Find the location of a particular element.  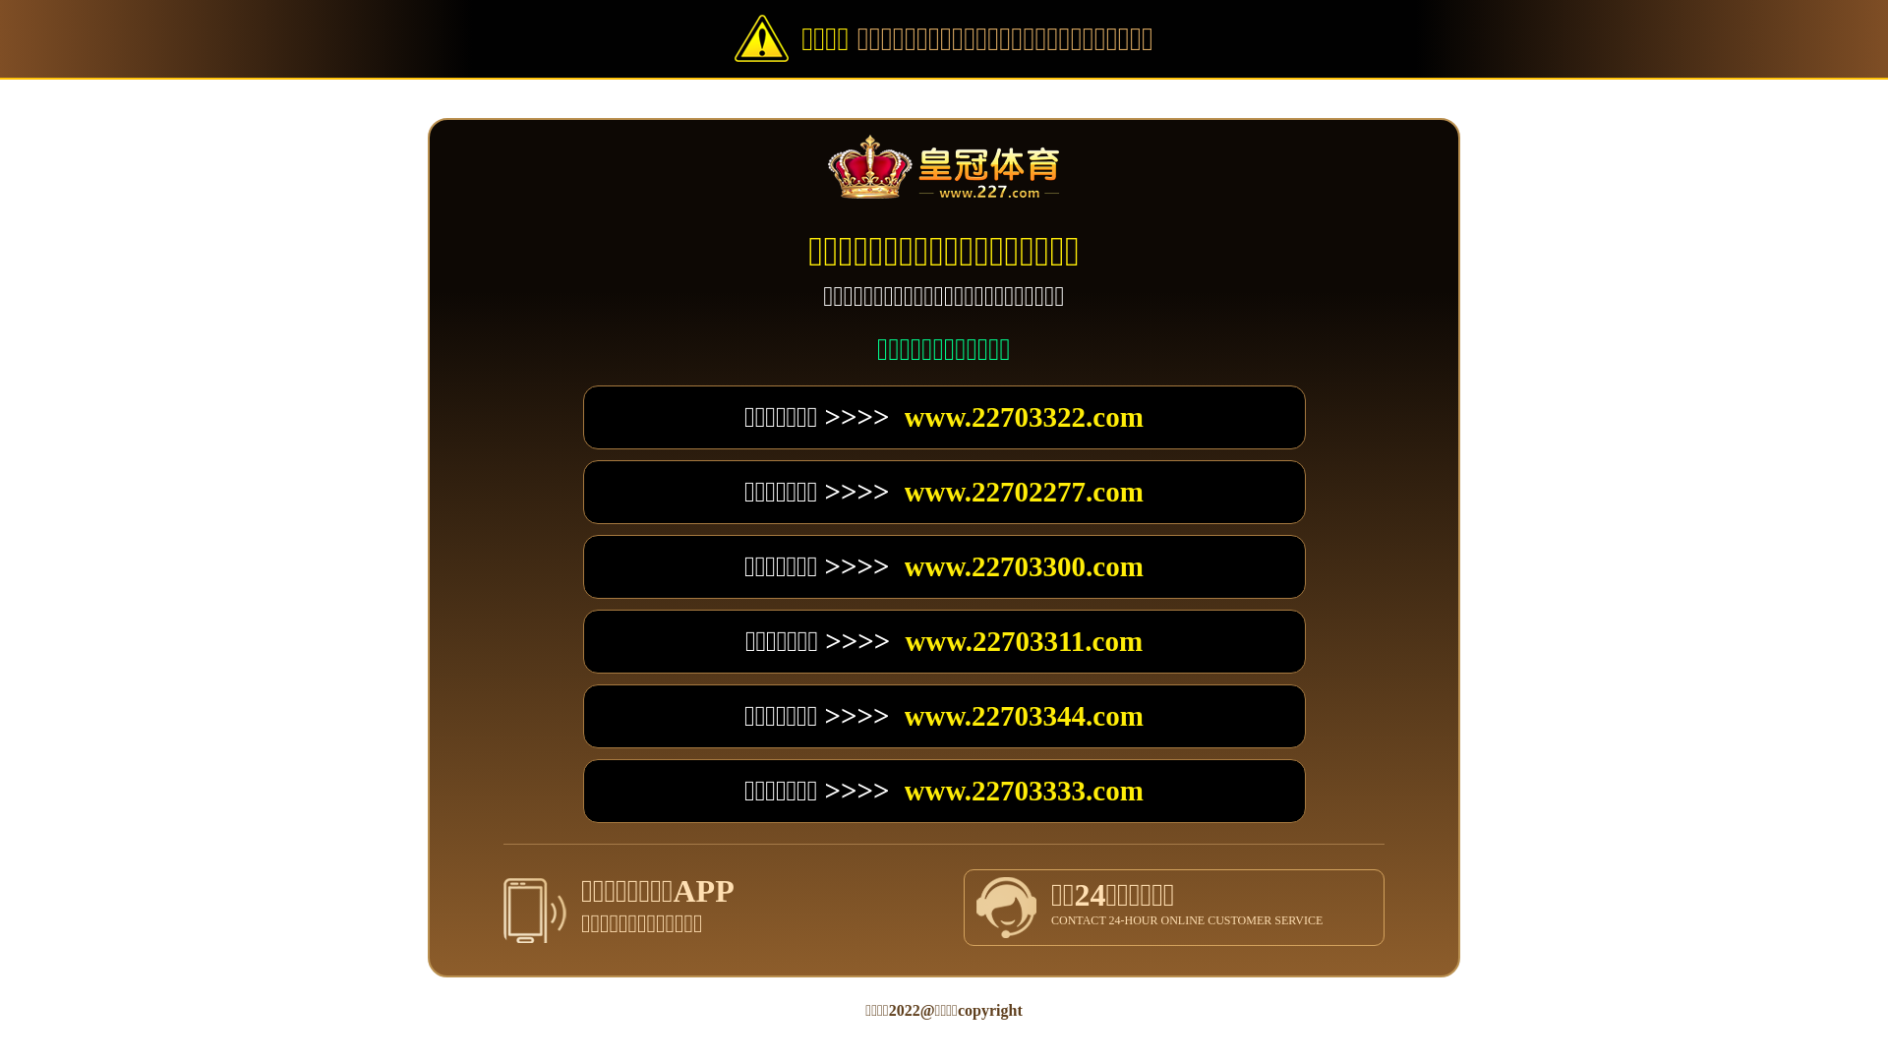

www.22703322.com is located at coordinates (1025, 417).